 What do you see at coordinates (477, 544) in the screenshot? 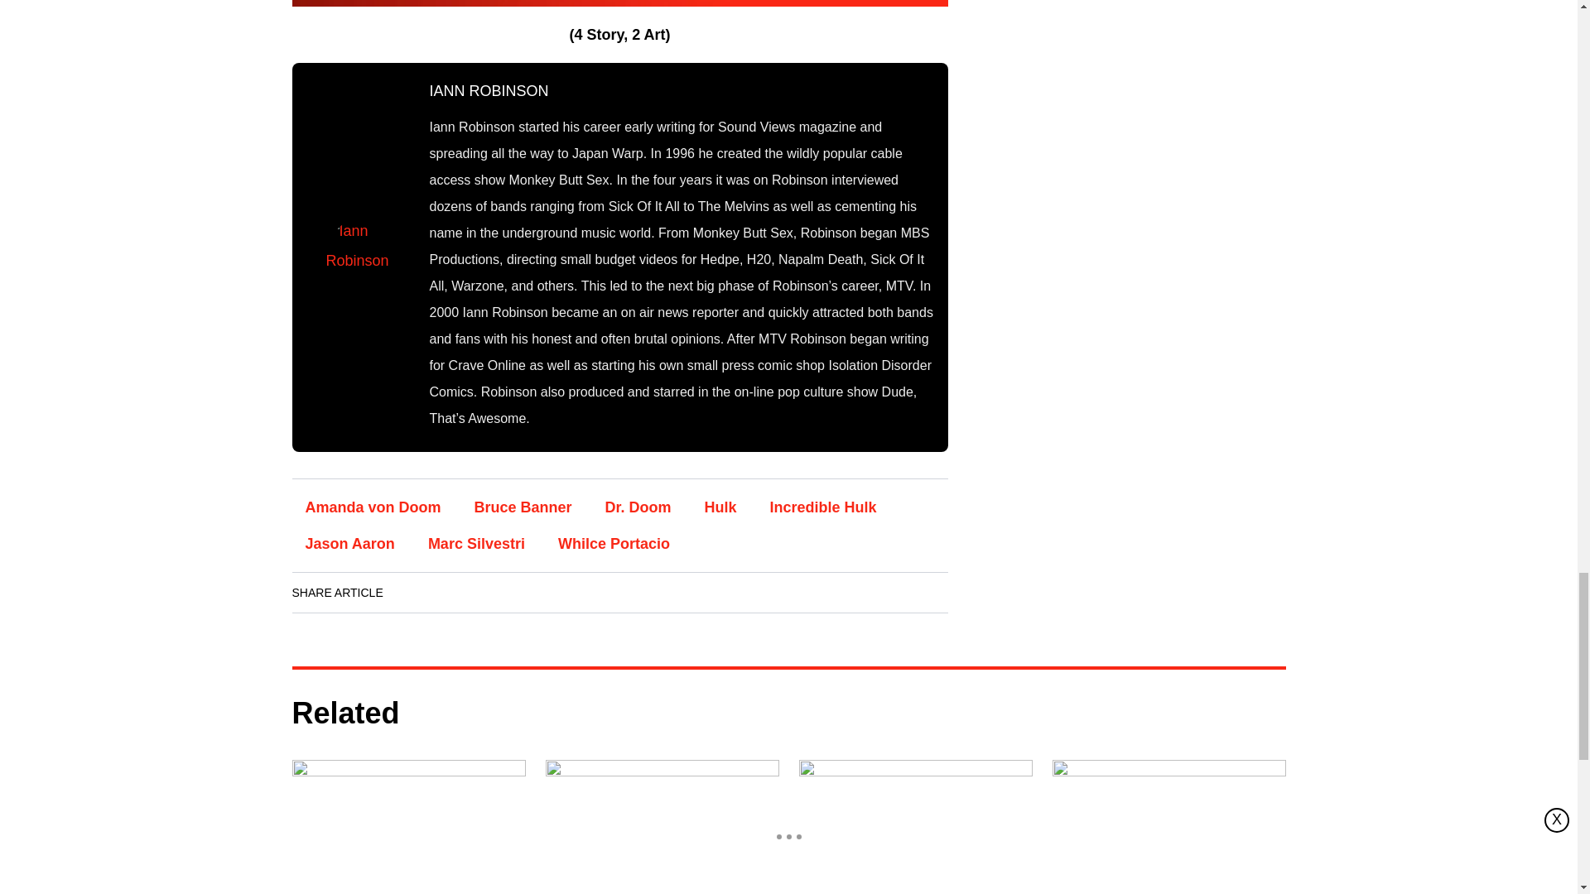
I see `Marc Silvestri` at bounding box center [477, 544].